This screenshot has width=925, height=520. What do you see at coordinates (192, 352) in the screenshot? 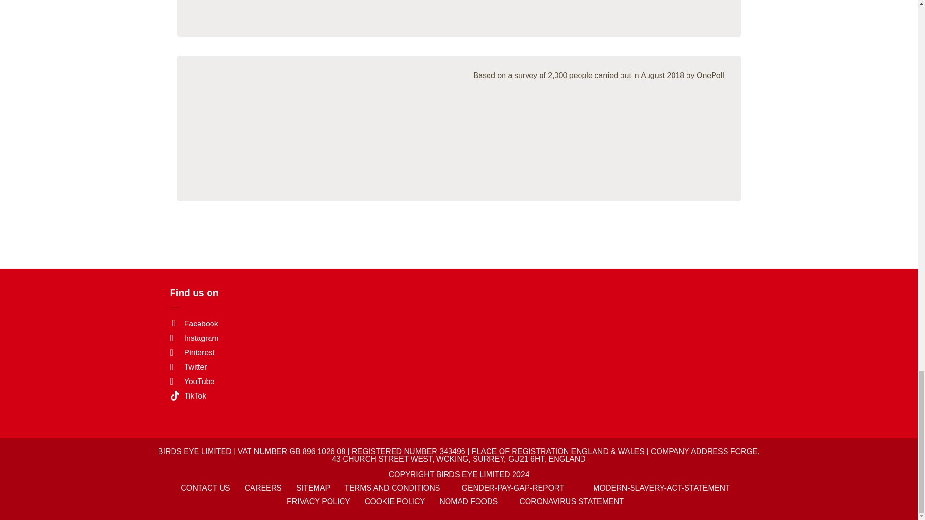
I see `Pinterest` at bounding box center [192, 352].